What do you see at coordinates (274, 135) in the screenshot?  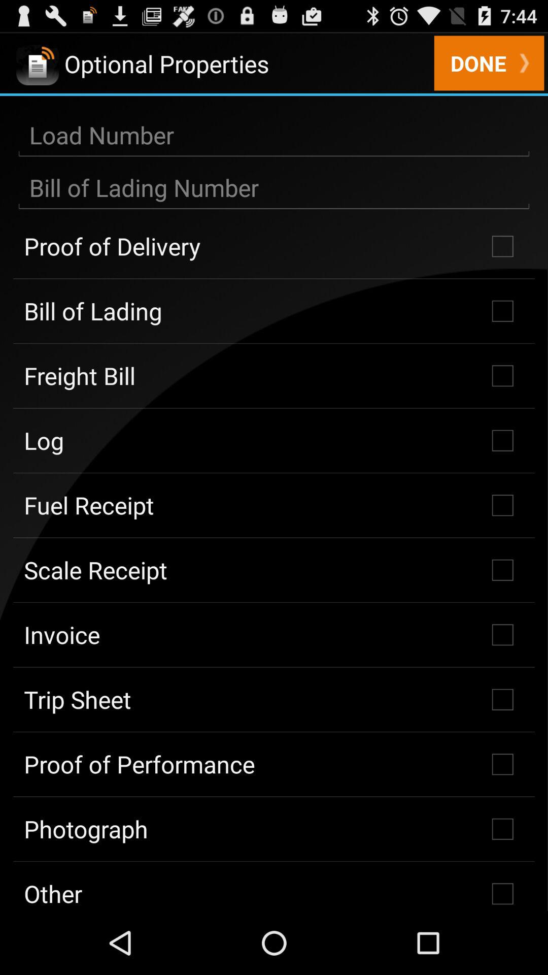 I see `load number field` at bounding box center [274, 135].